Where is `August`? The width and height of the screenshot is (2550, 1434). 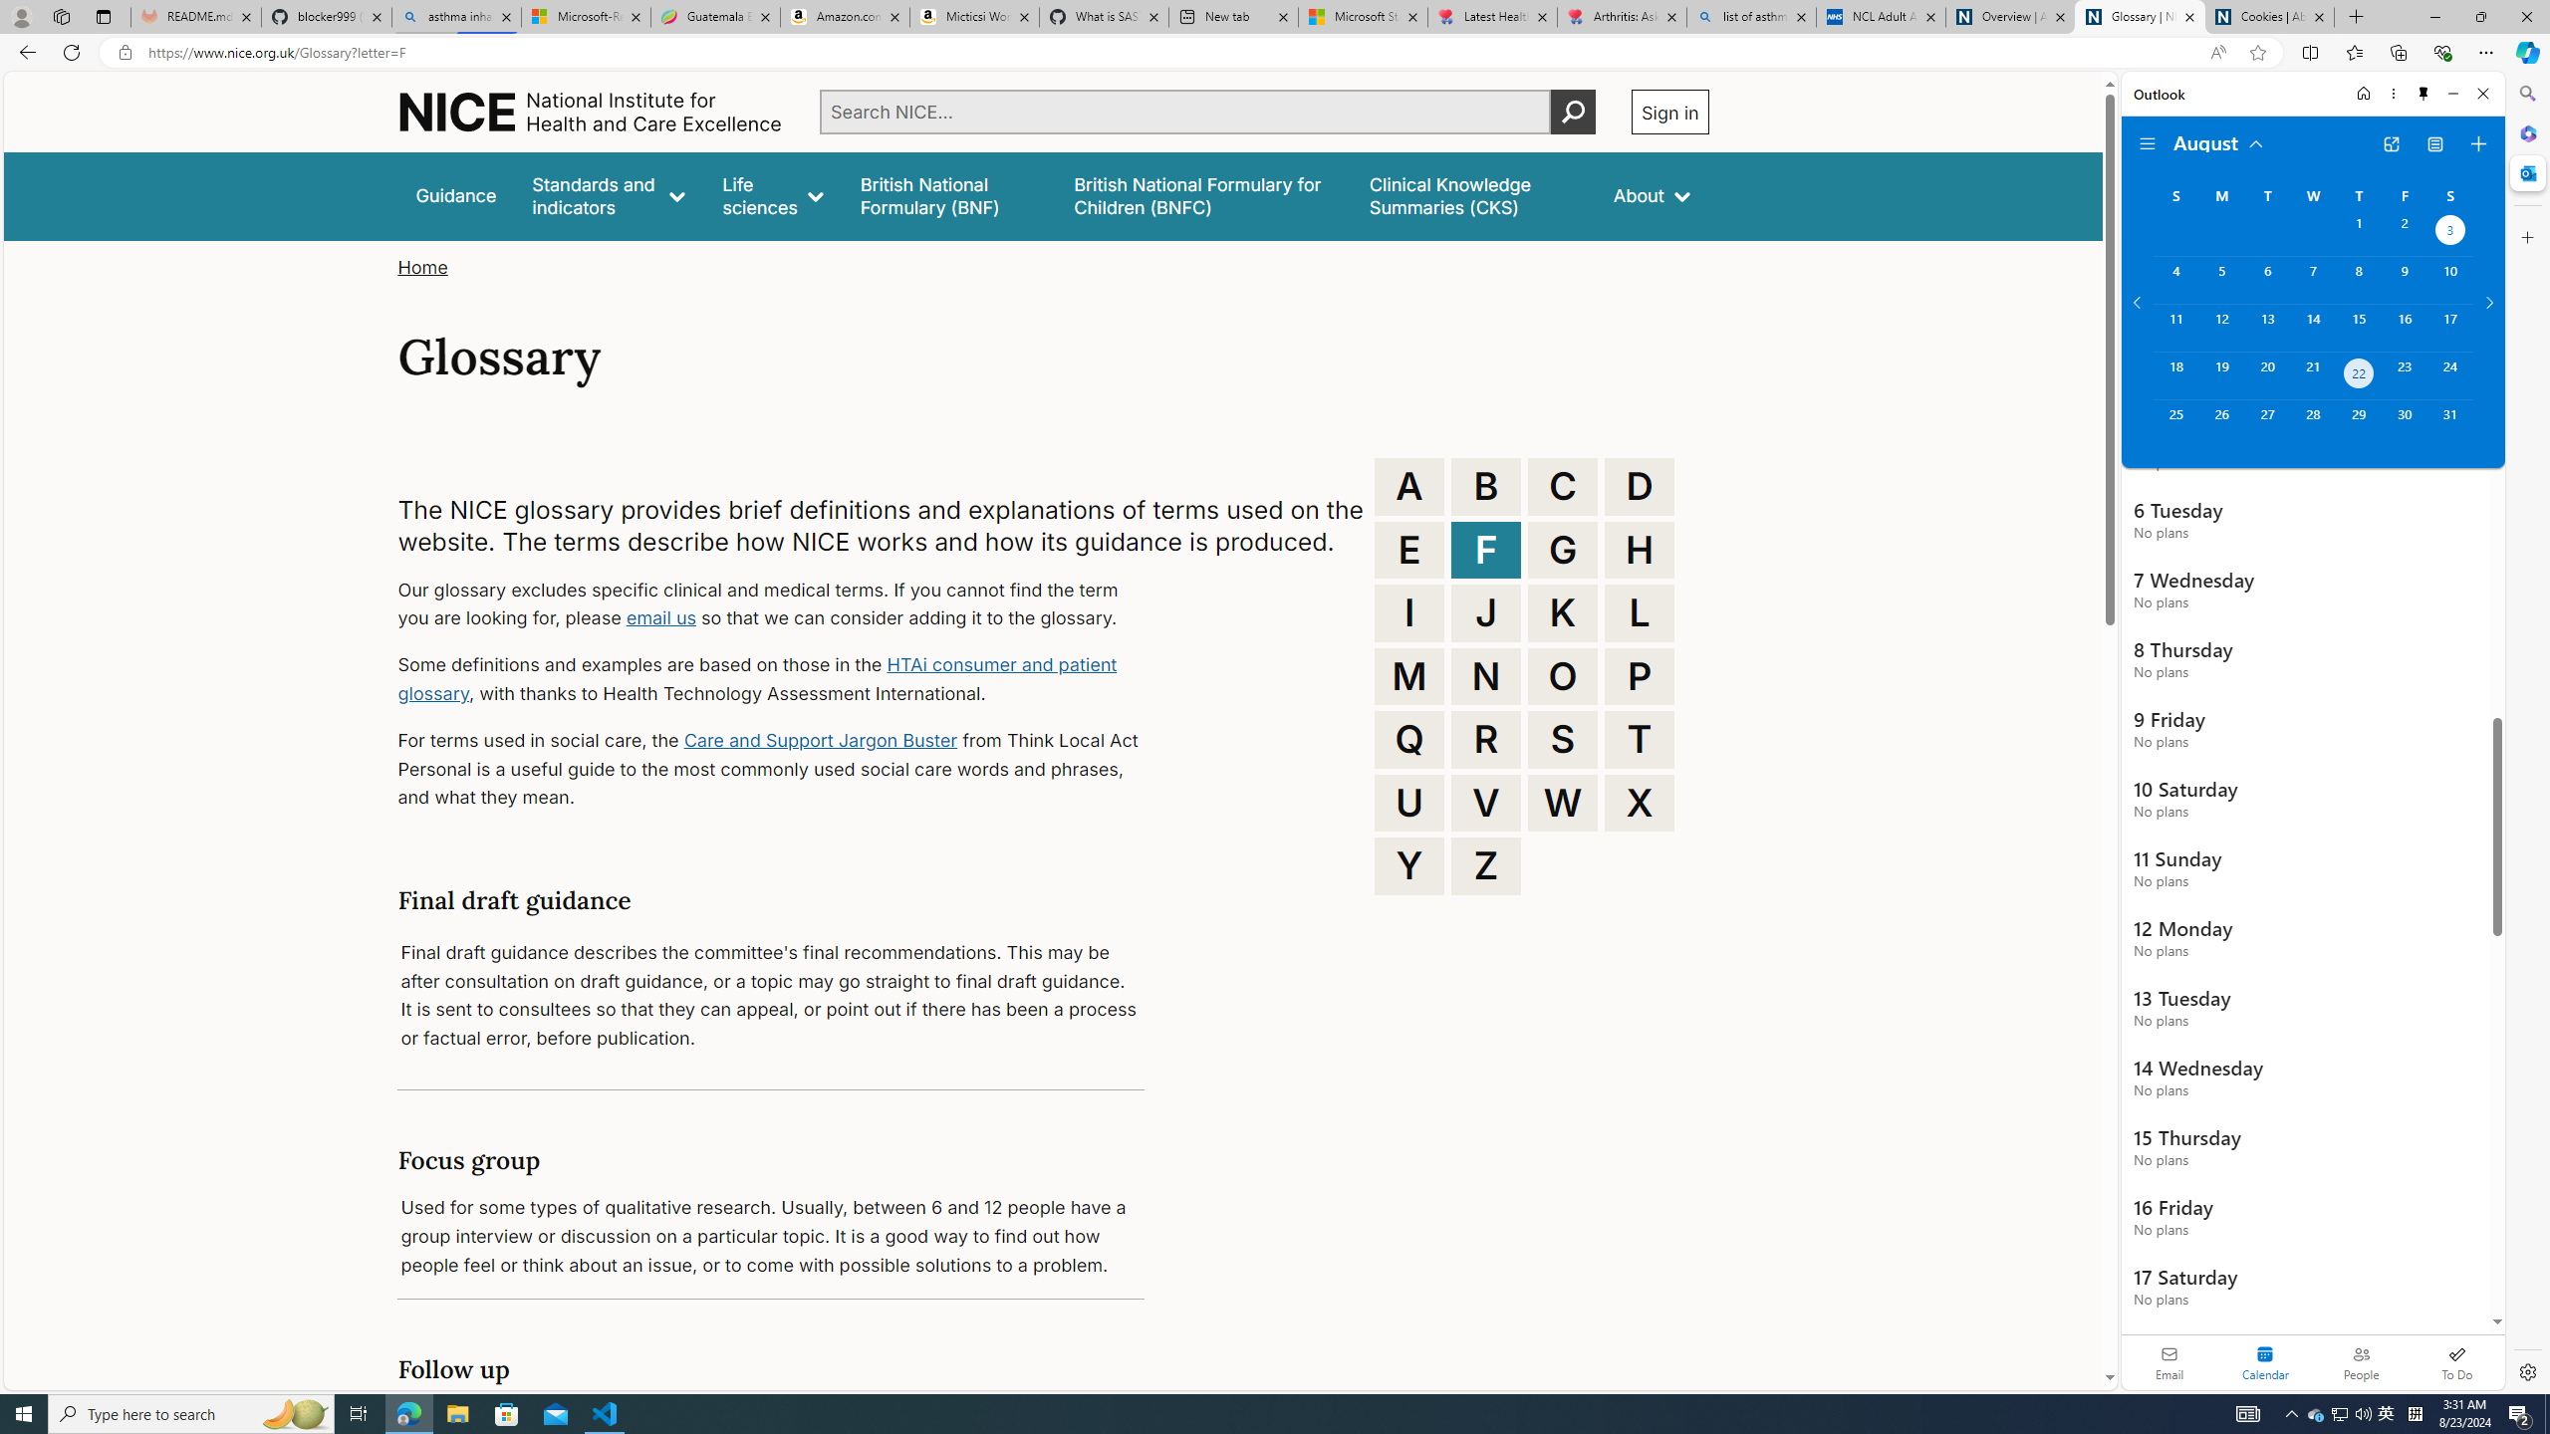 August is located at coordinates (2219, 141).